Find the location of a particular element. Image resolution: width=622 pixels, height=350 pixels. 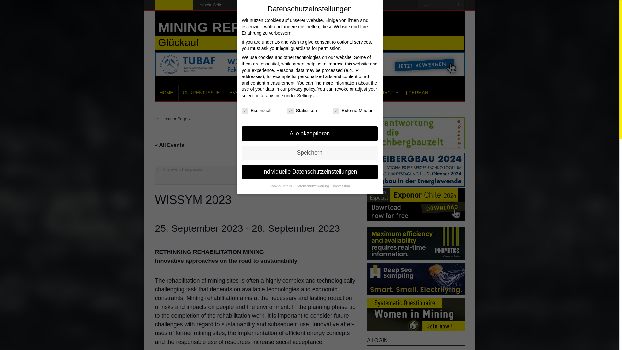

Events is located at coordinates (238, 93).